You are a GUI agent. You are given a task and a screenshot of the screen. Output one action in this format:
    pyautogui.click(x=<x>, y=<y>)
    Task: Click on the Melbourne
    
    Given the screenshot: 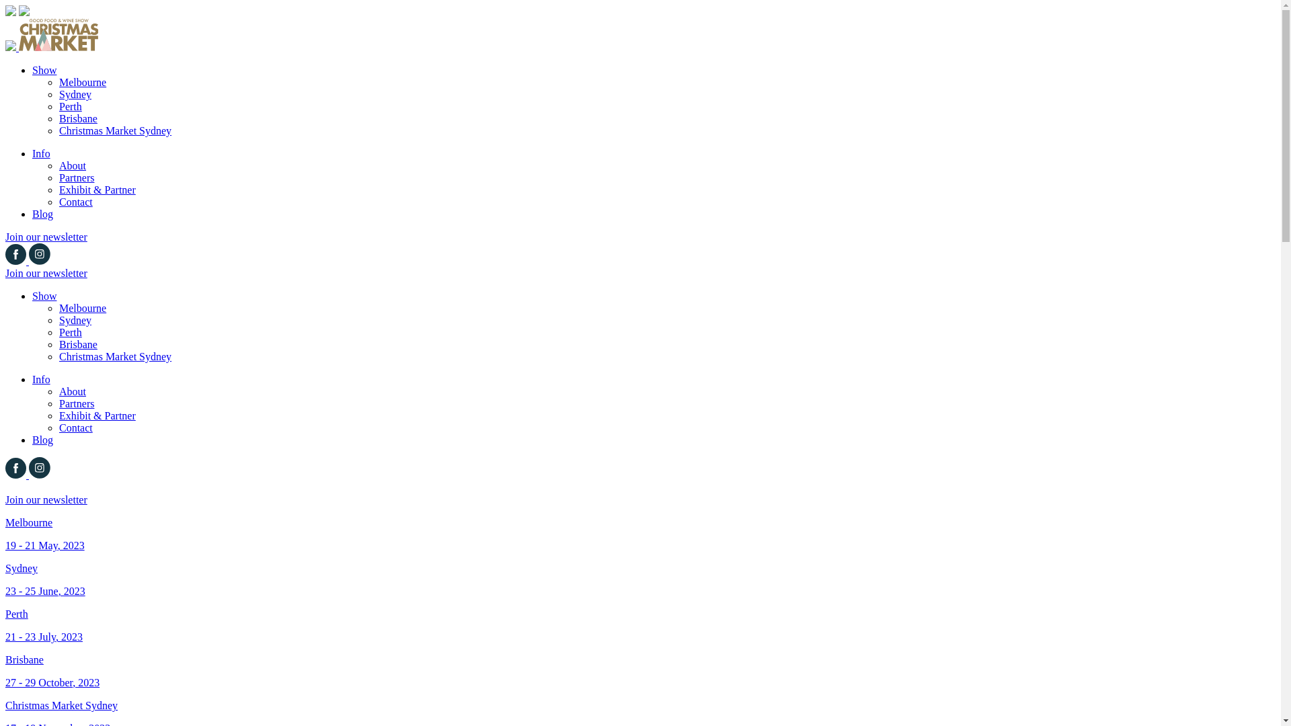 What is the action you would take?
    pyautogui.click(x=83, y=308)
    